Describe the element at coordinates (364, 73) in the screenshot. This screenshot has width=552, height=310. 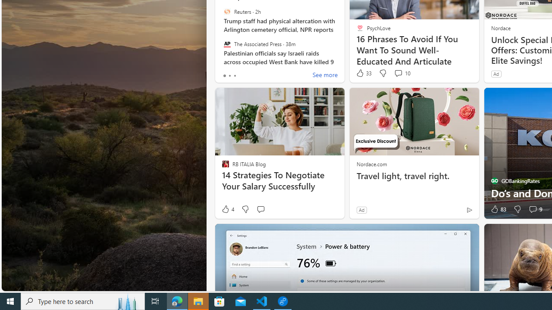
I see `33 Like` at that location.